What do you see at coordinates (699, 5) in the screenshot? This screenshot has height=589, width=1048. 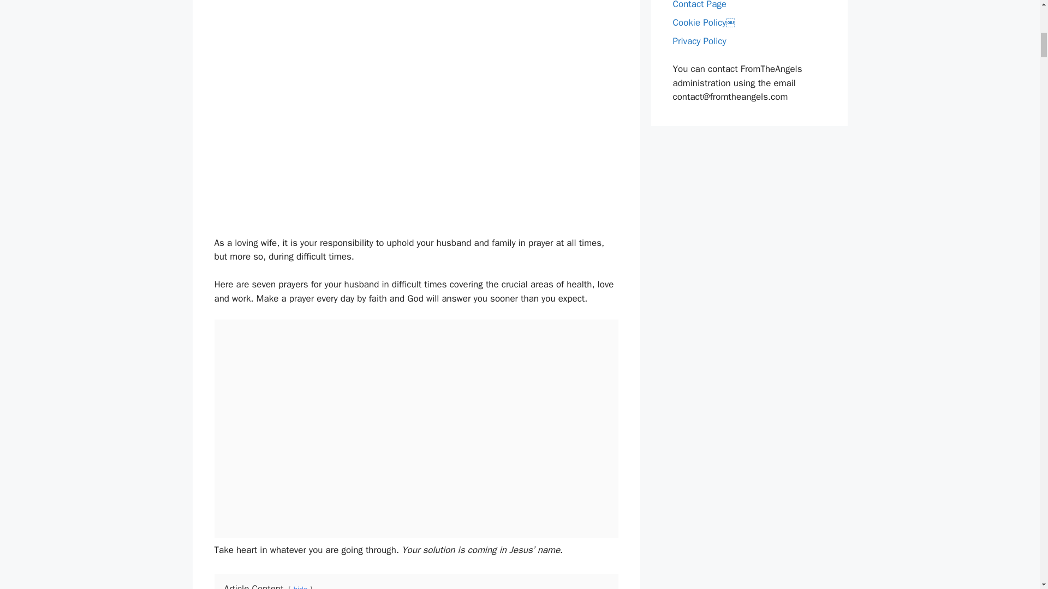 I see `Contact Page` at bounding box center [699, 5].